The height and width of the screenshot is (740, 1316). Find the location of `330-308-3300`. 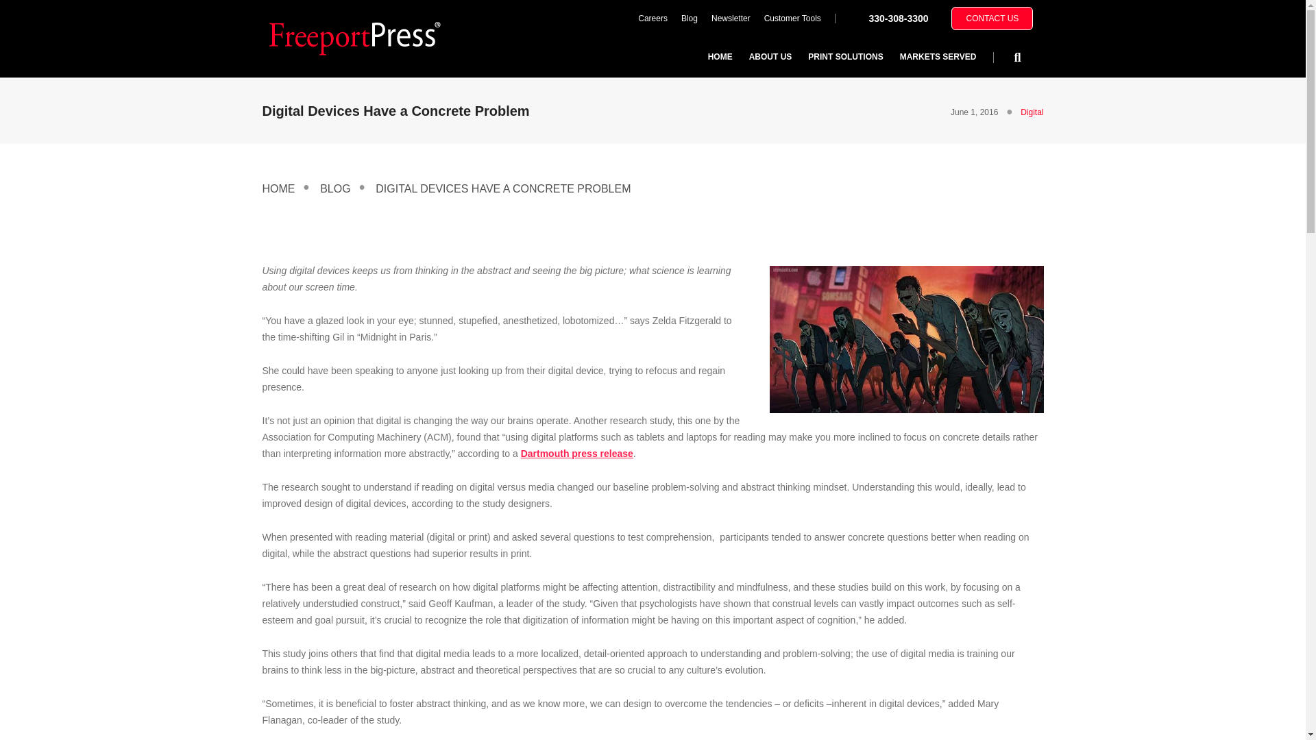

330-308-3300 is located at coordinates (898, 18).